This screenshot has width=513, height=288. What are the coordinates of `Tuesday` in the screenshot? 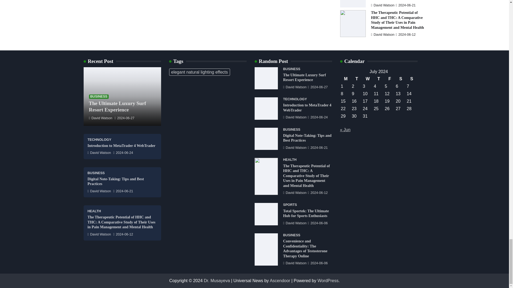 It's located at (357, 79).